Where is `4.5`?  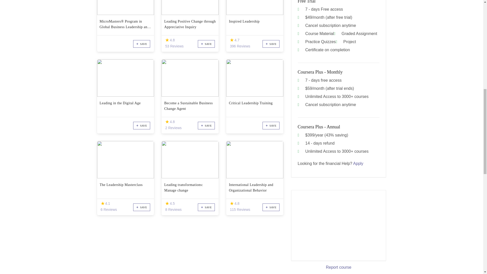
4.5 is located at coordinates (167, 203).